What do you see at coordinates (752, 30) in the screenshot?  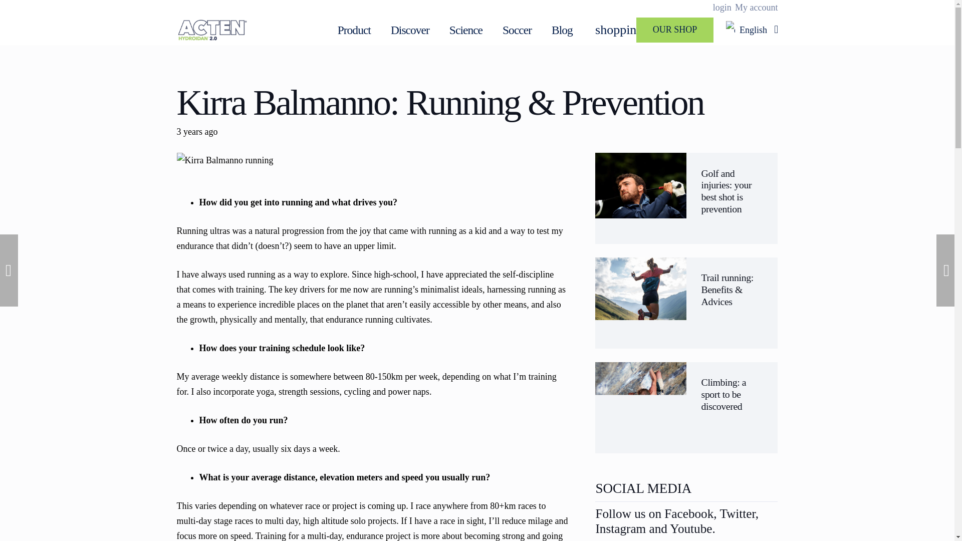 I see `English` at bounding box center [752, 30].